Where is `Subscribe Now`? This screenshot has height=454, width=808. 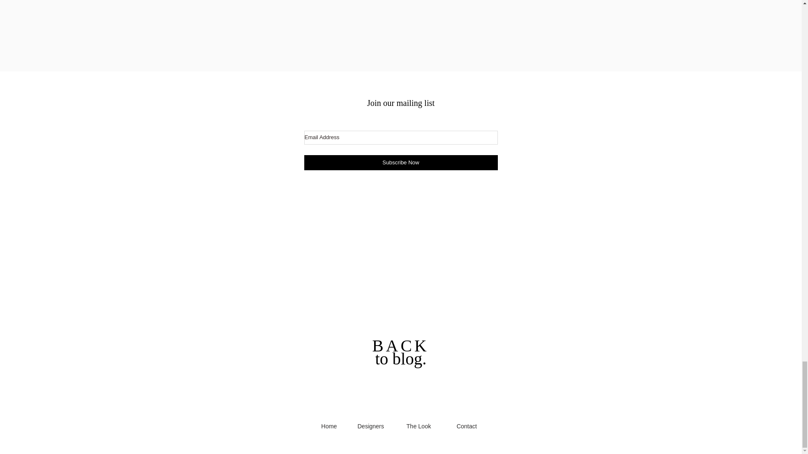 Subscribe Now is located at coordinates (401, 163).